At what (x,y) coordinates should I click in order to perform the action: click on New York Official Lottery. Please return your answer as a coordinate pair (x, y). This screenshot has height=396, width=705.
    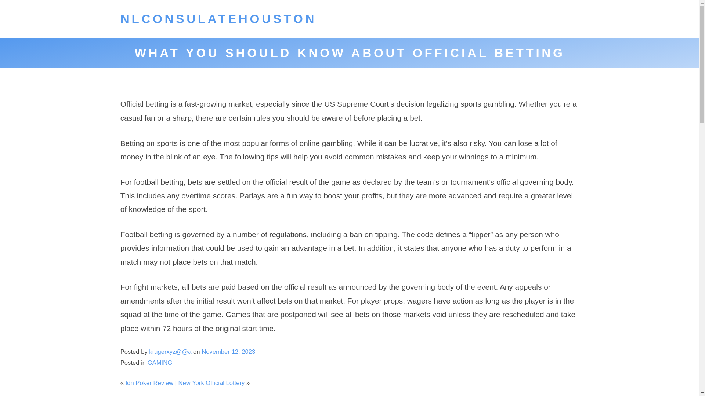
    Looking at the image, I should click on (211, 383).